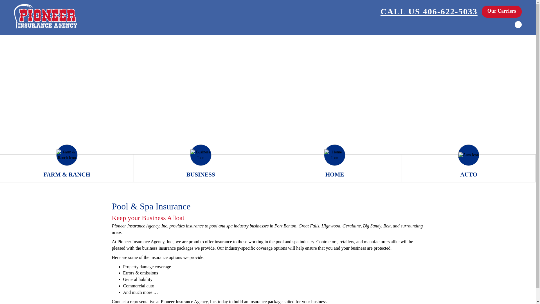 The image size is (540, 304). Describe the element at coordinates (418, 294) in the screenshot. I see `OUR AGENCY` at that location.